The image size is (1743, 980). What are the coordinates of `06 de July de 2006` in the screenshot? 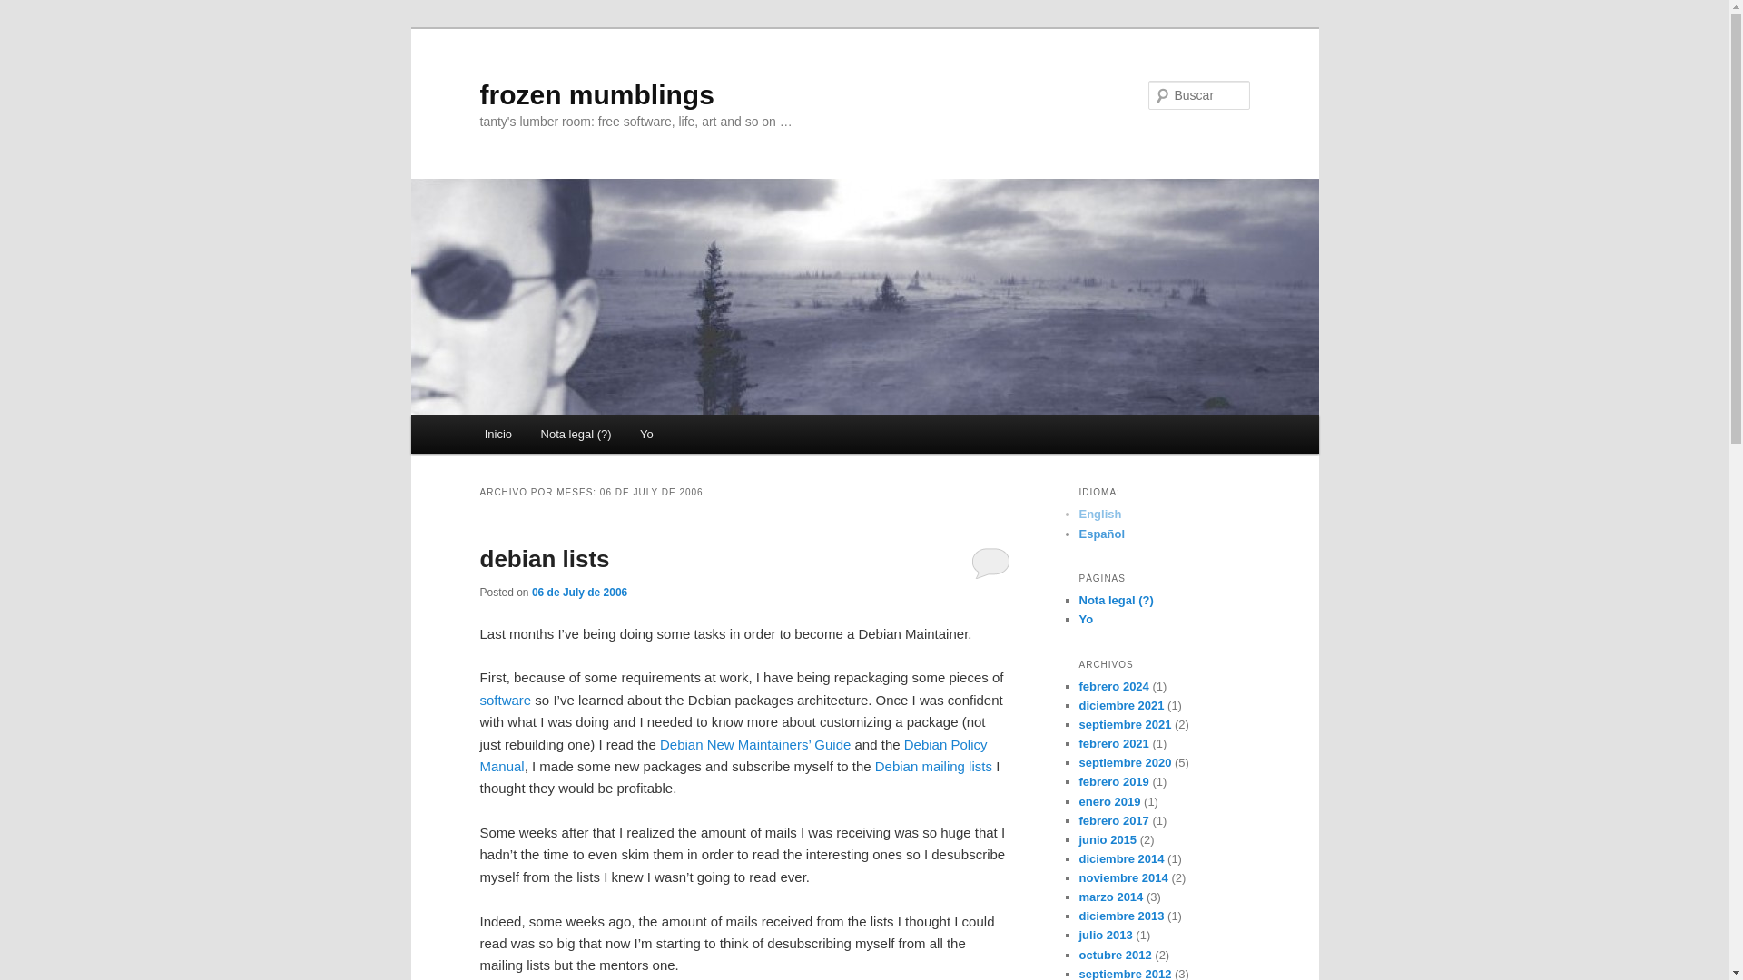 It's located at (579, 592).